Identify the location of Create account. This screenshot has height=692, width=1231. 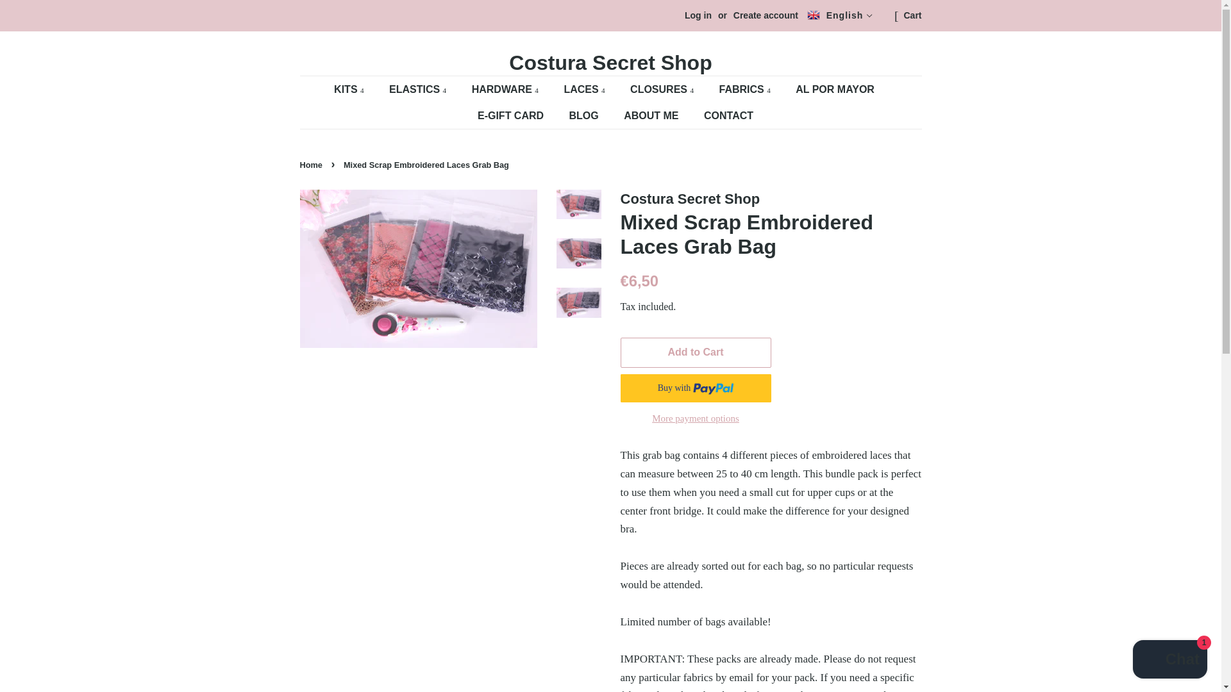
(766, 15).